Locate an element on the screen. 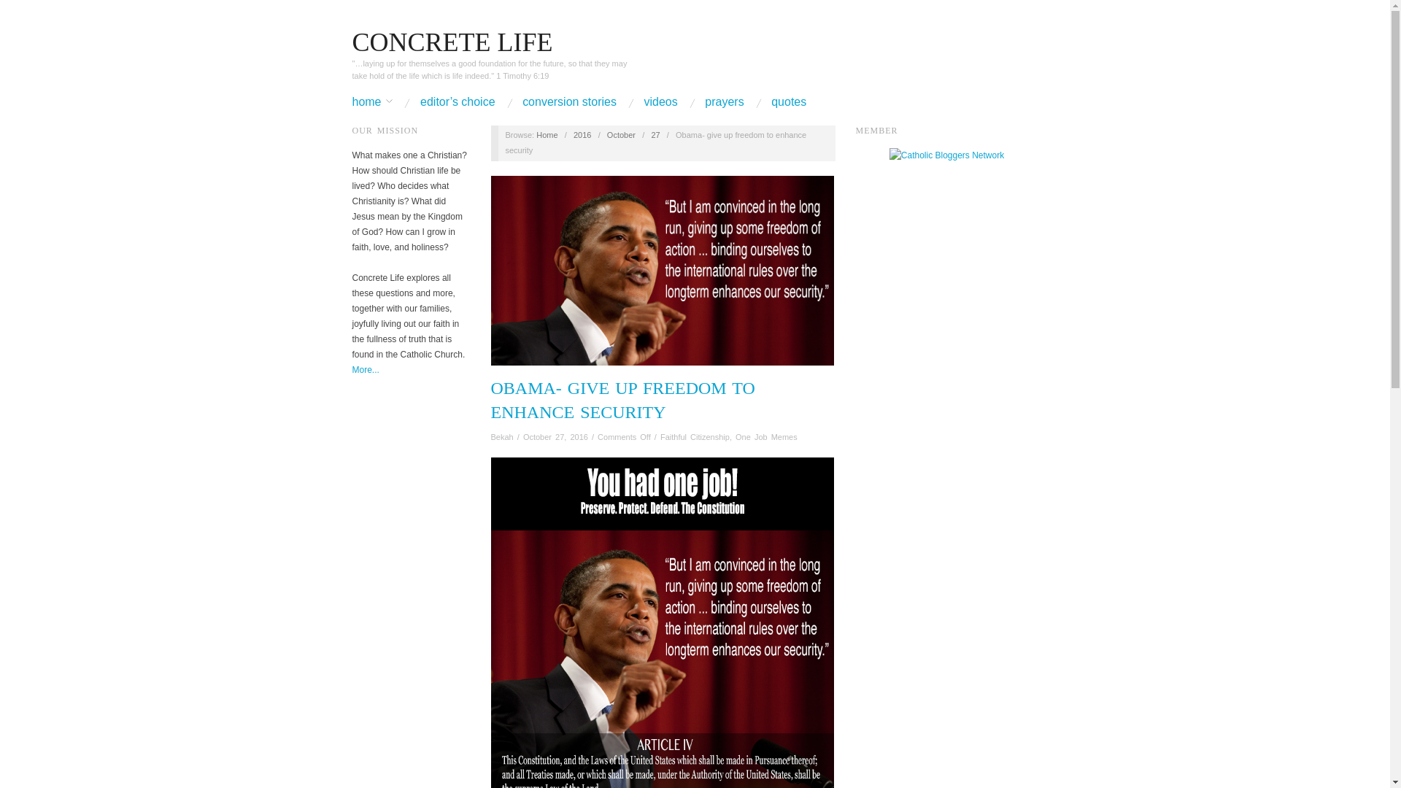  Bekah is located at coordinates (502, 436).